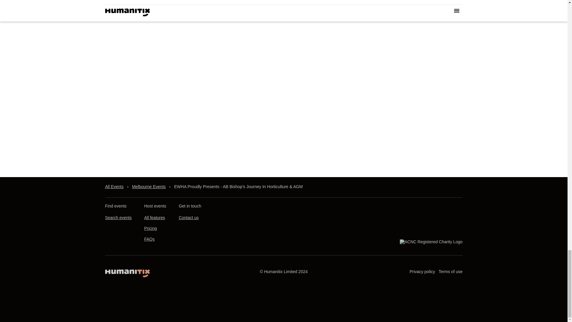 The image size is (572, 322). What do you see at coordinates (154, 218) in the screenshot?
I see `All features` at bounding box center [154, 218].